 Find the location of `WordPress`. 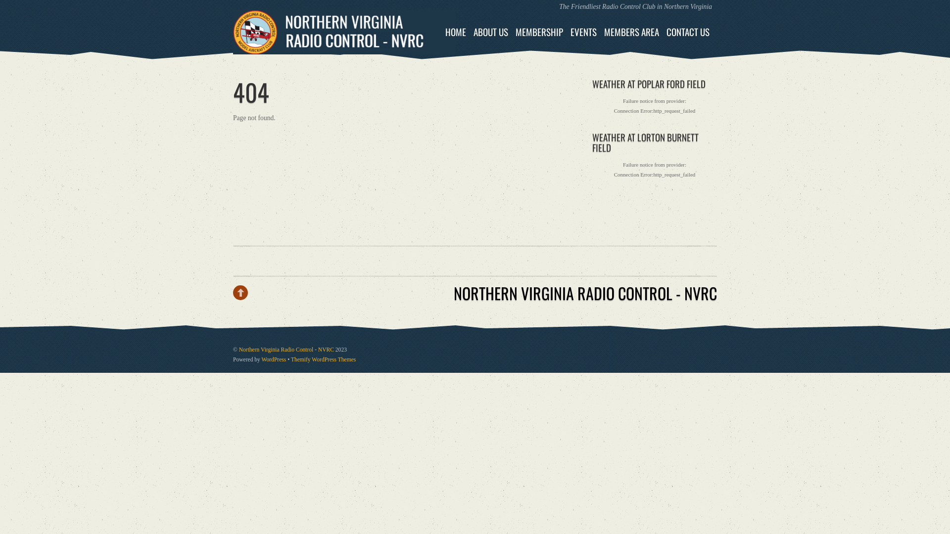

WordPress is located at coordinates (274, 360).